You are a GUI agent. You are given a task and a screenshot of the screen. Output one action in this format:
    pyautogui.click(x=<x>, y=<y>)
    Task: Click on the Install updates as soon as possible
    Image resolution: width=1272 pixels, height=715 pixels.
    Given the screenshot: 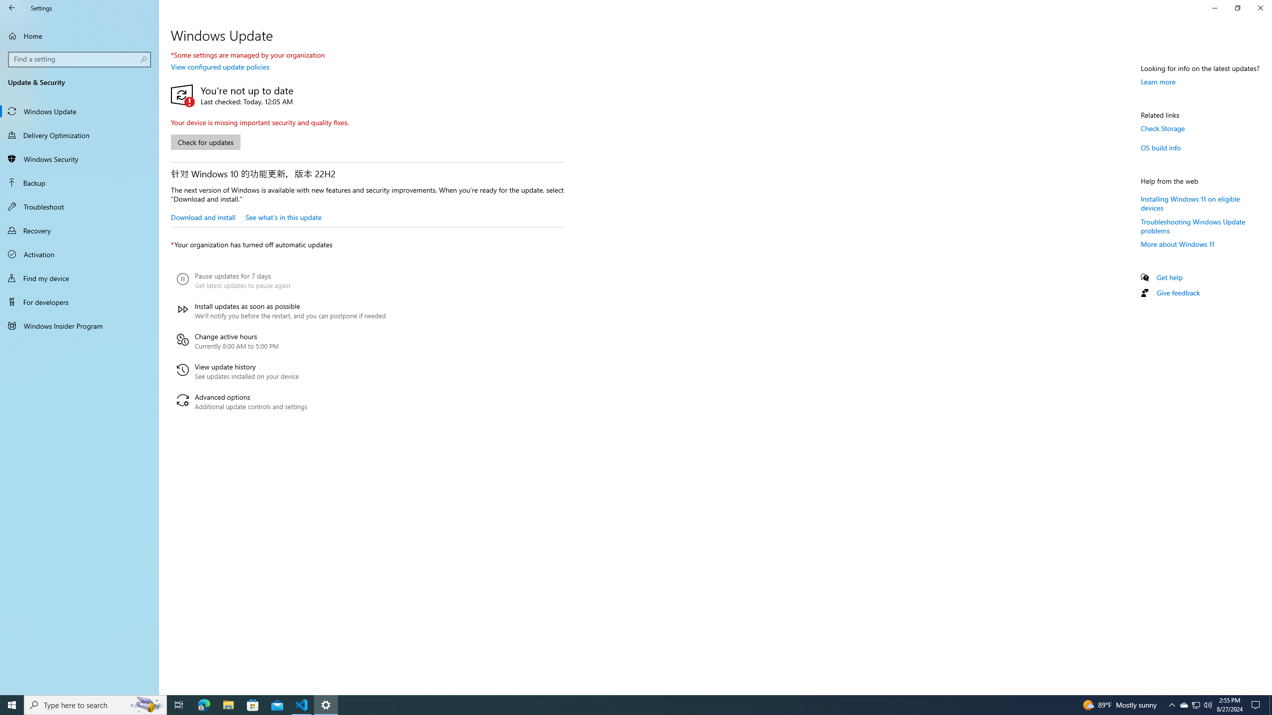 What is the action you would take?
    pyautogui.click(x=281, y=311)
    